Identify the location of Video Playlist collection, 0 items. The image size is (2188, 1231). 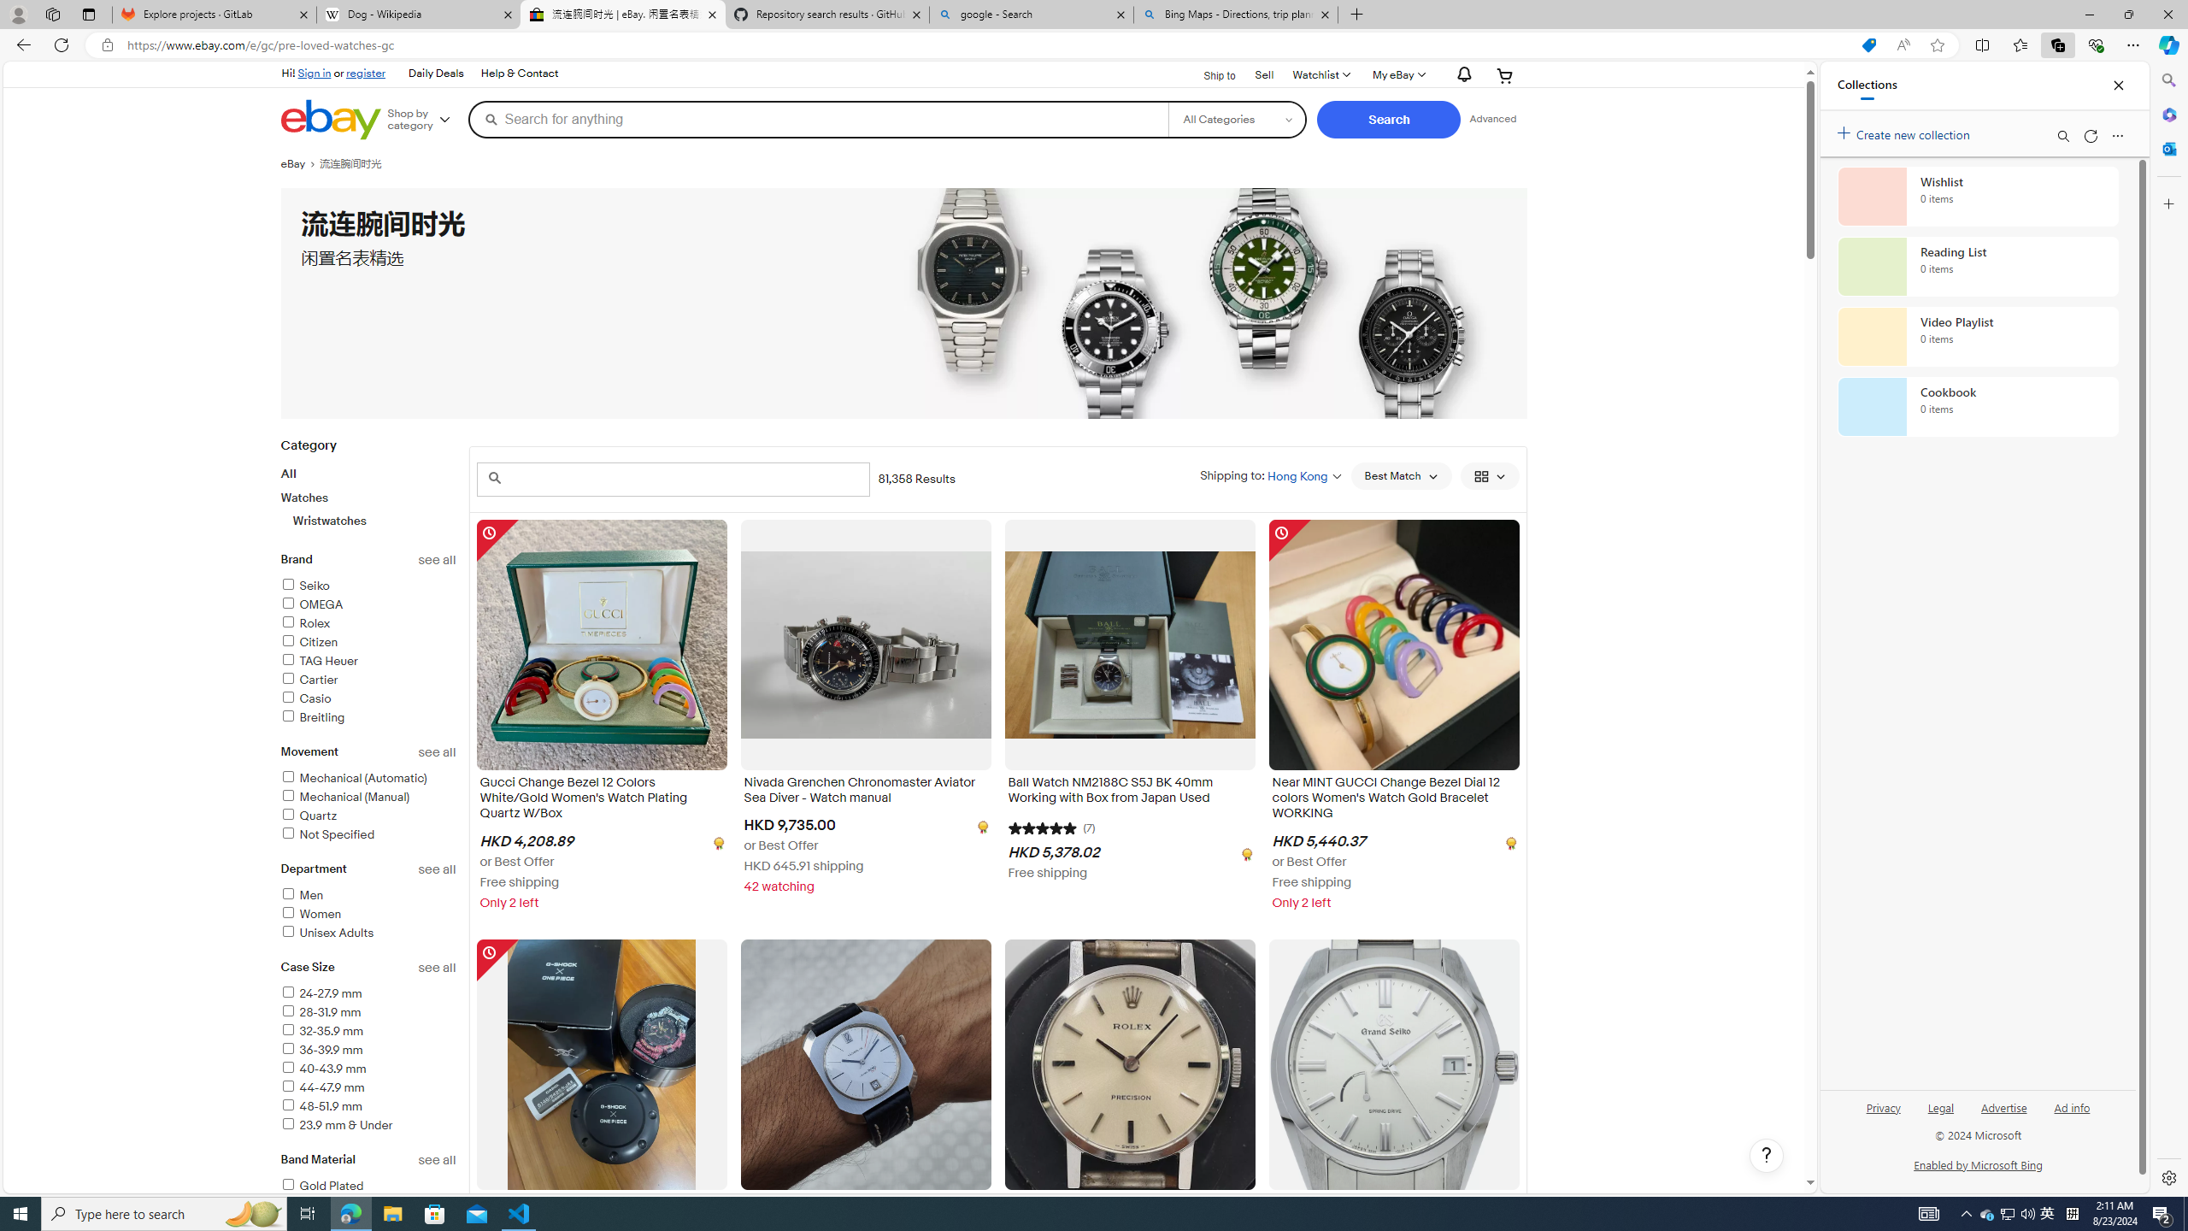
(1978, 337).